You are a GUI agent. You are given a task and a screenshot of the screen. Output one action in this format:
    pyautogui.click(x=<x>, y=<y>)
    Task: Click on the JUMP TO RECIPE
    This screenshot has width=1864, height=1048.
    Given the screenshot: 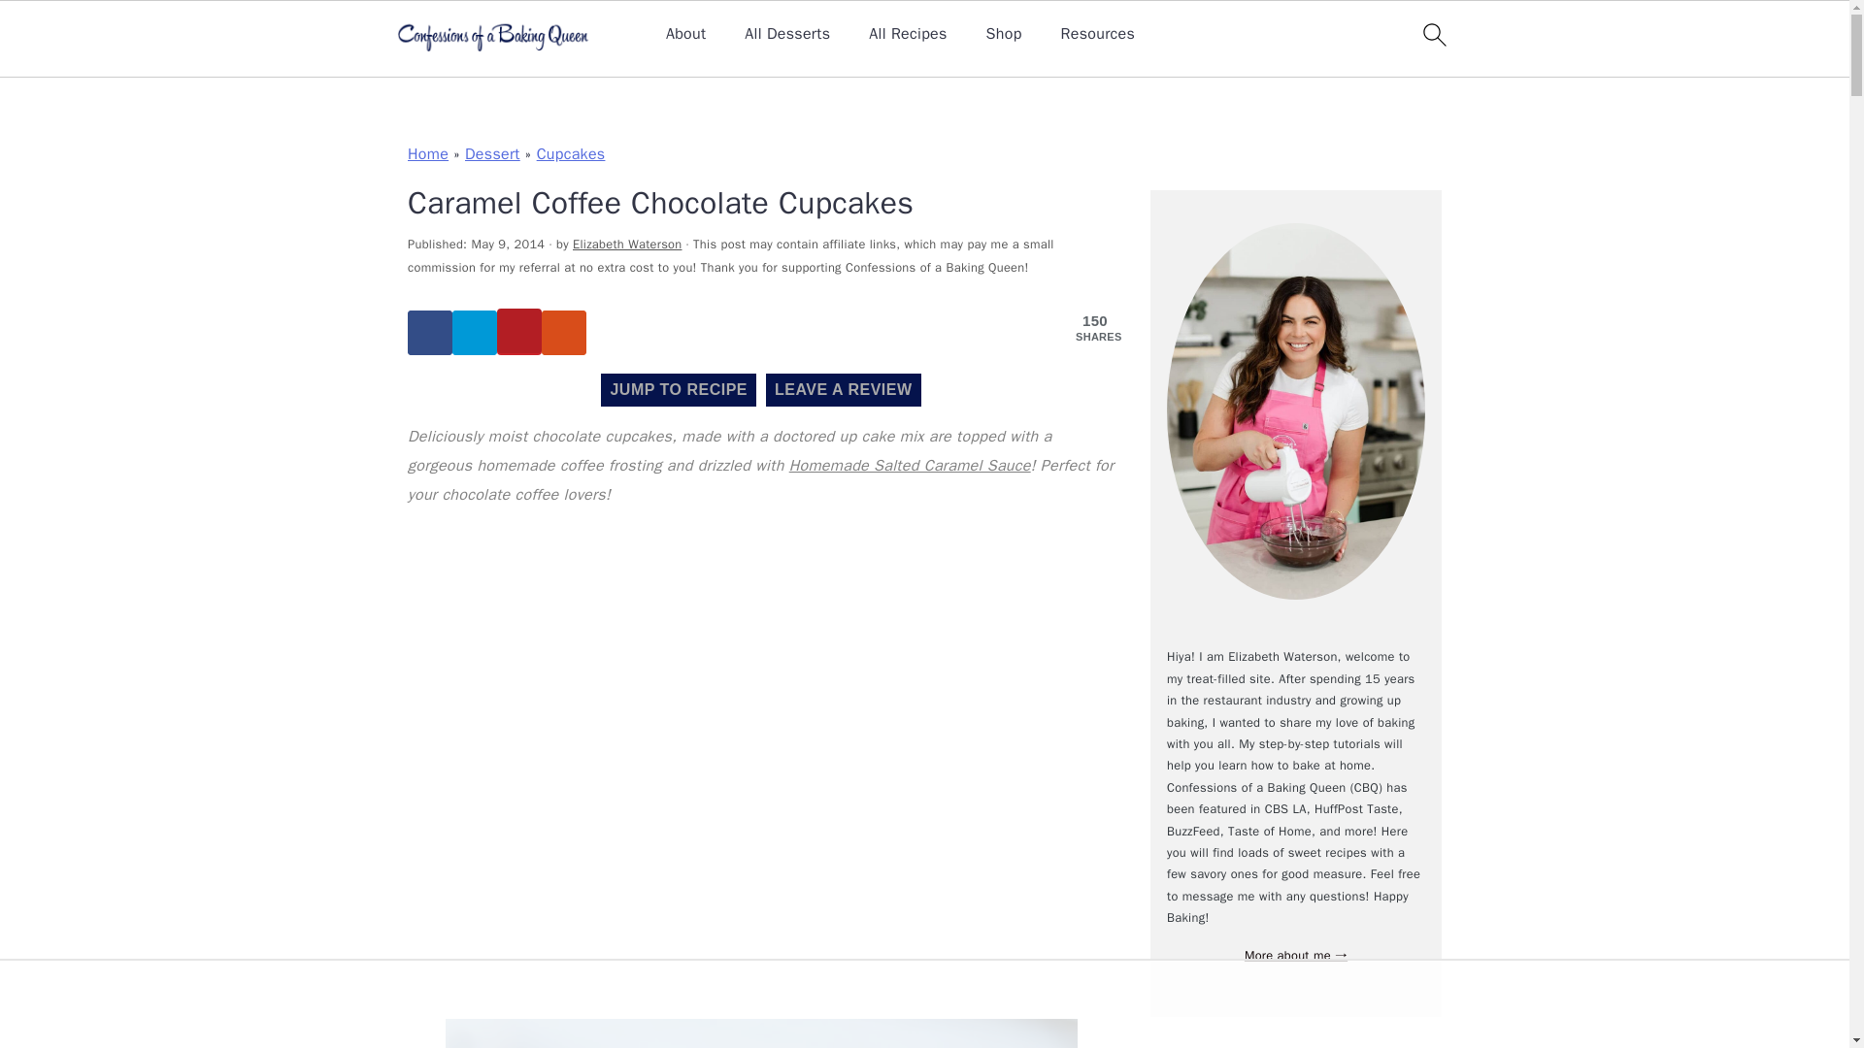 What is the action you would take?
    pyautogui.click(x=678, y=390)
    